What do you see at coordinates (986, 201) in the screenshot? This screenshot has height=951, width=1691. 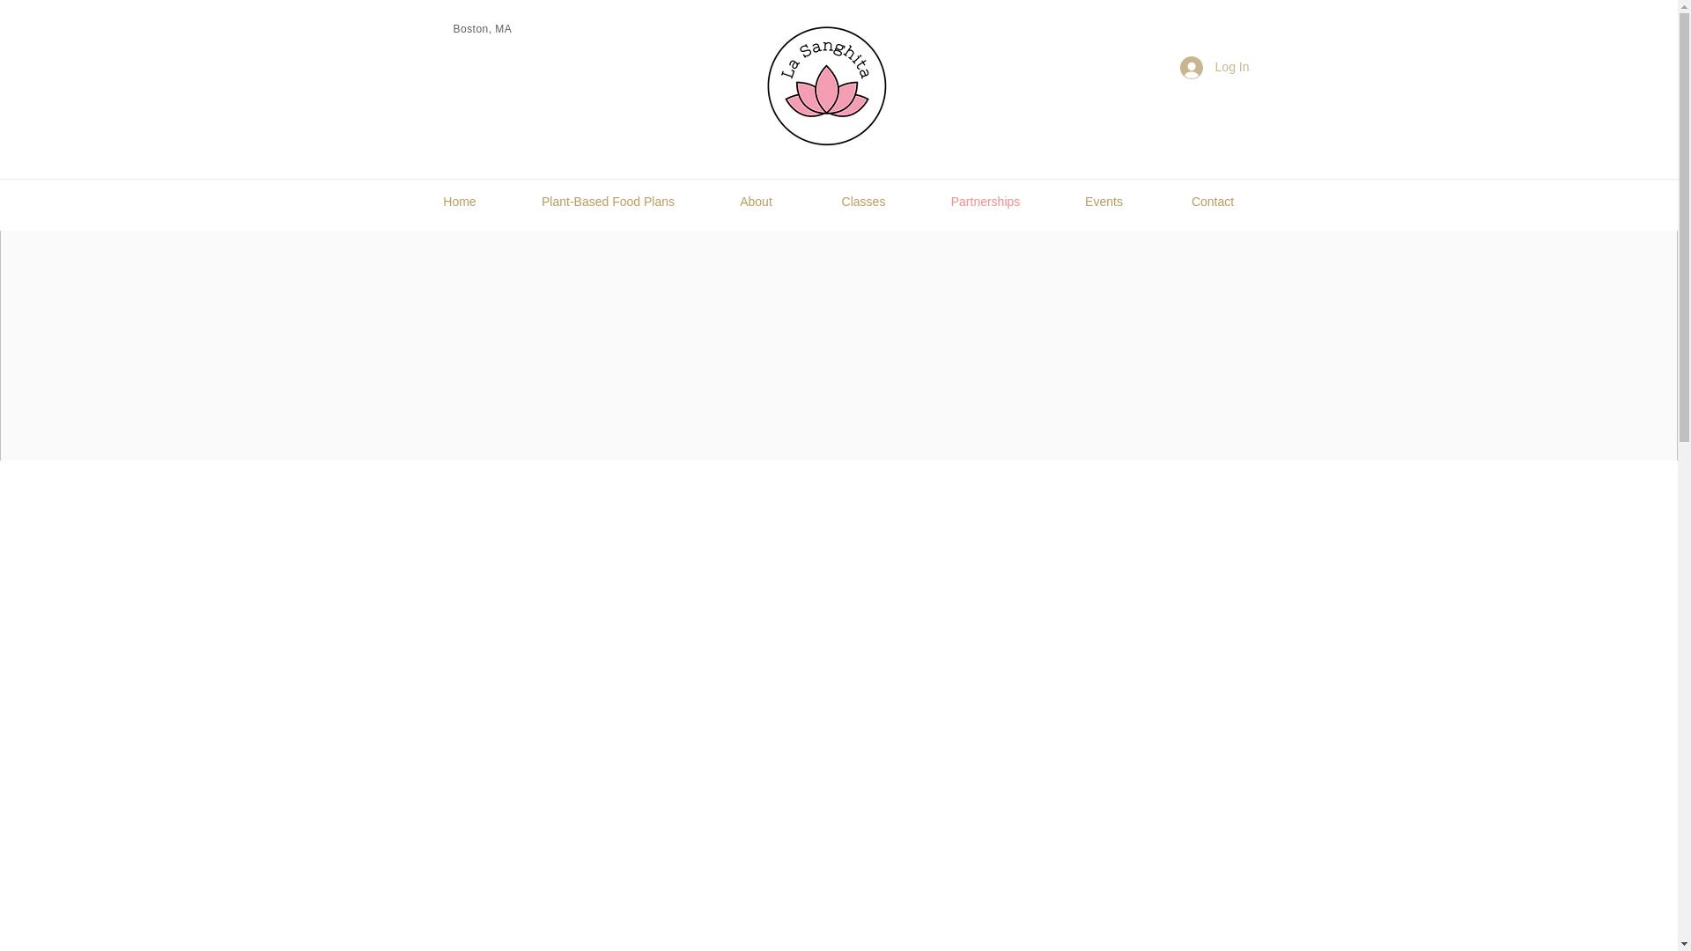 I see `Partnerships` at bounding box center [986, 201].